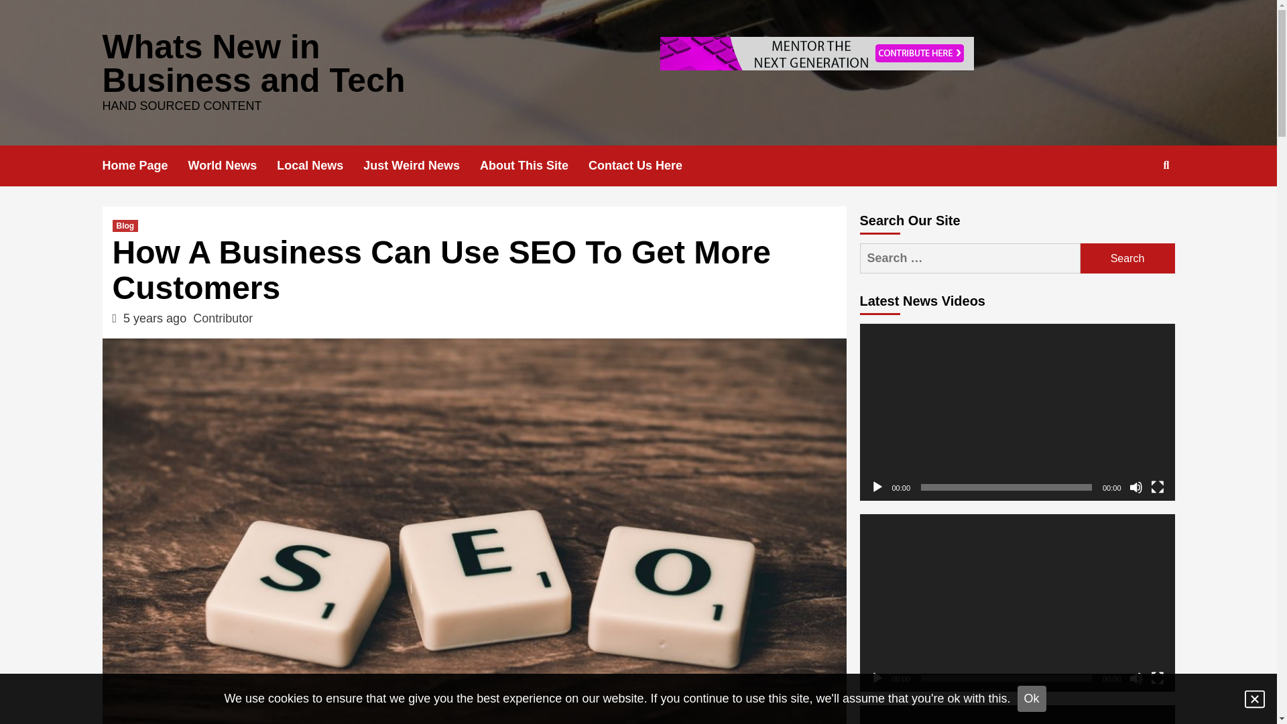  What do you see at coordinates (253, 63) in the screenshot?
I see `Whats New in Business and Tech` at bounding box center [253, 63].